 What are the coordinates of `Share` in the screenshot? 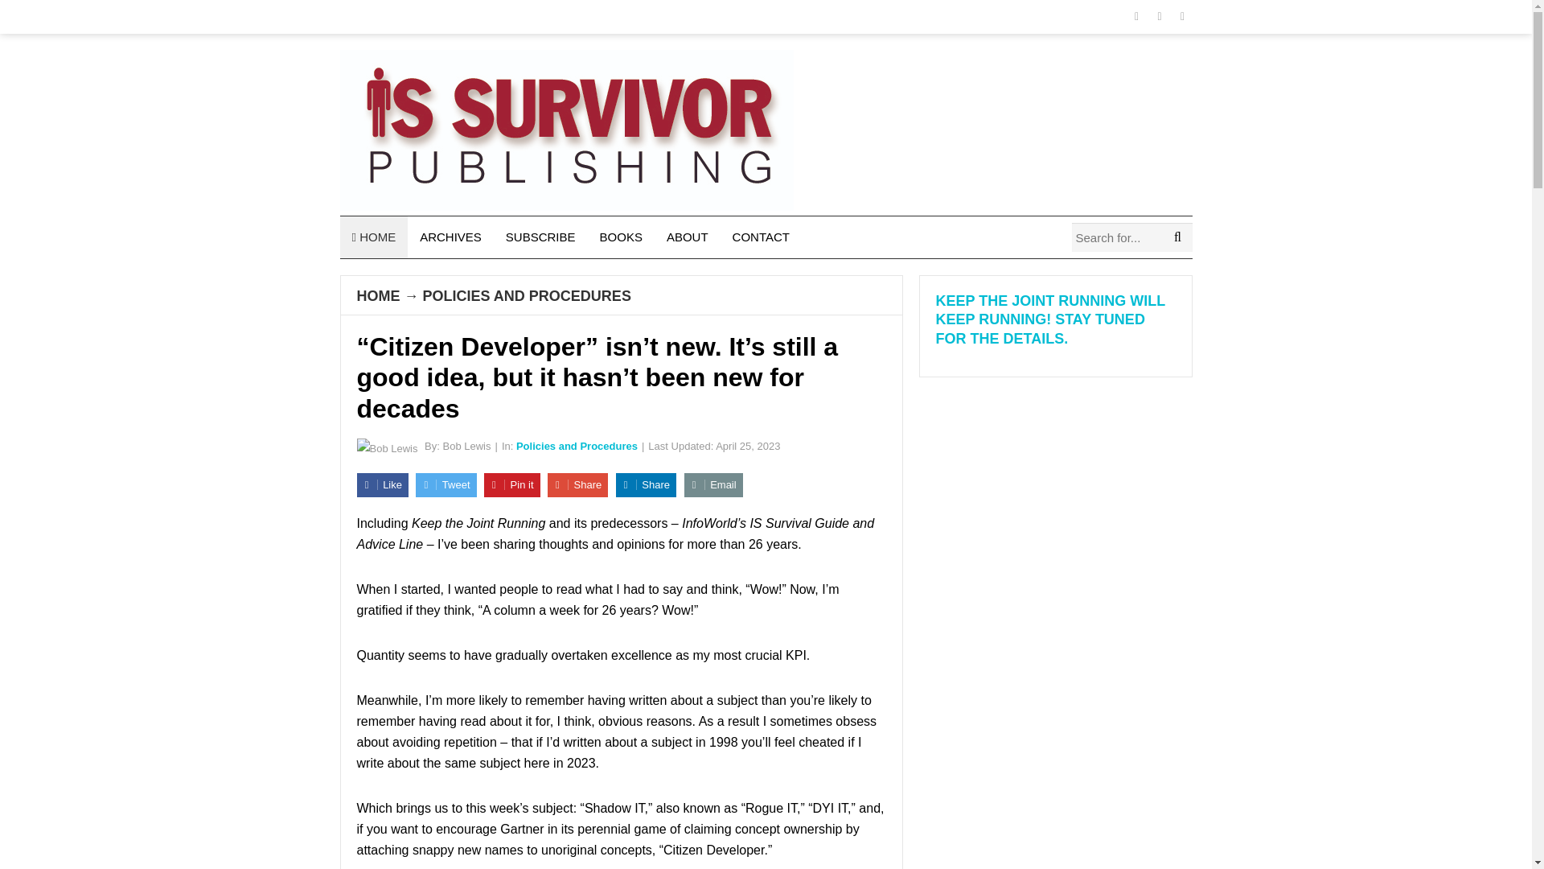 It's located at (646, 484).